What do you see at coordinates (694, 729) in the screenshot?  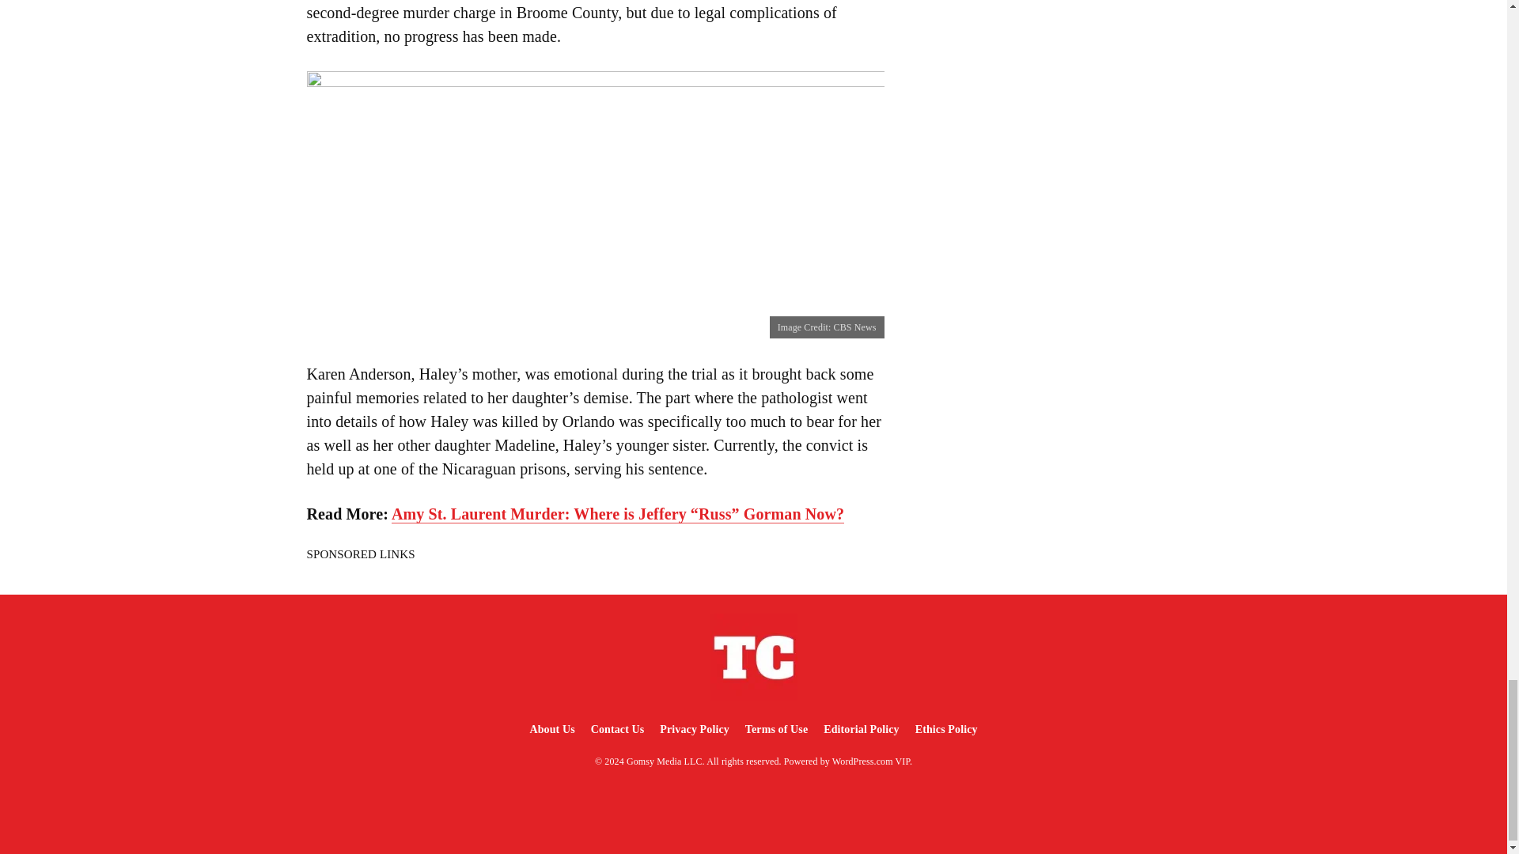 I see `Privacy Policy` at bounding box center [694, 729].